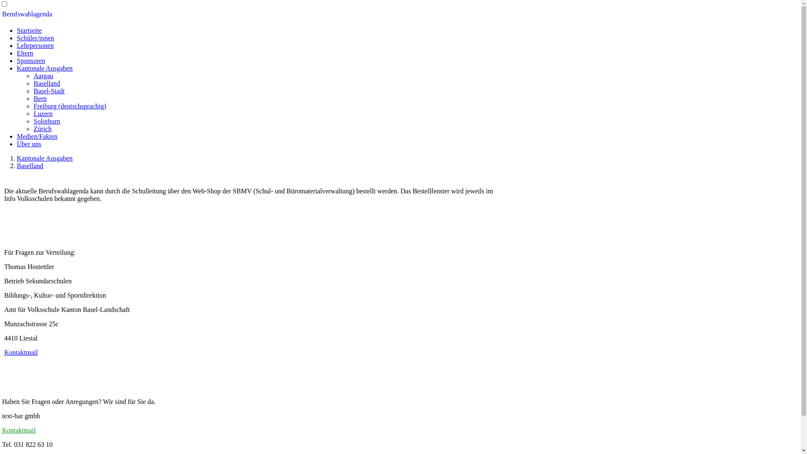 The image size is (807, 454). Describe the element at coordinates (43, 113) in the screenshot. I see `Luzern` at that location.